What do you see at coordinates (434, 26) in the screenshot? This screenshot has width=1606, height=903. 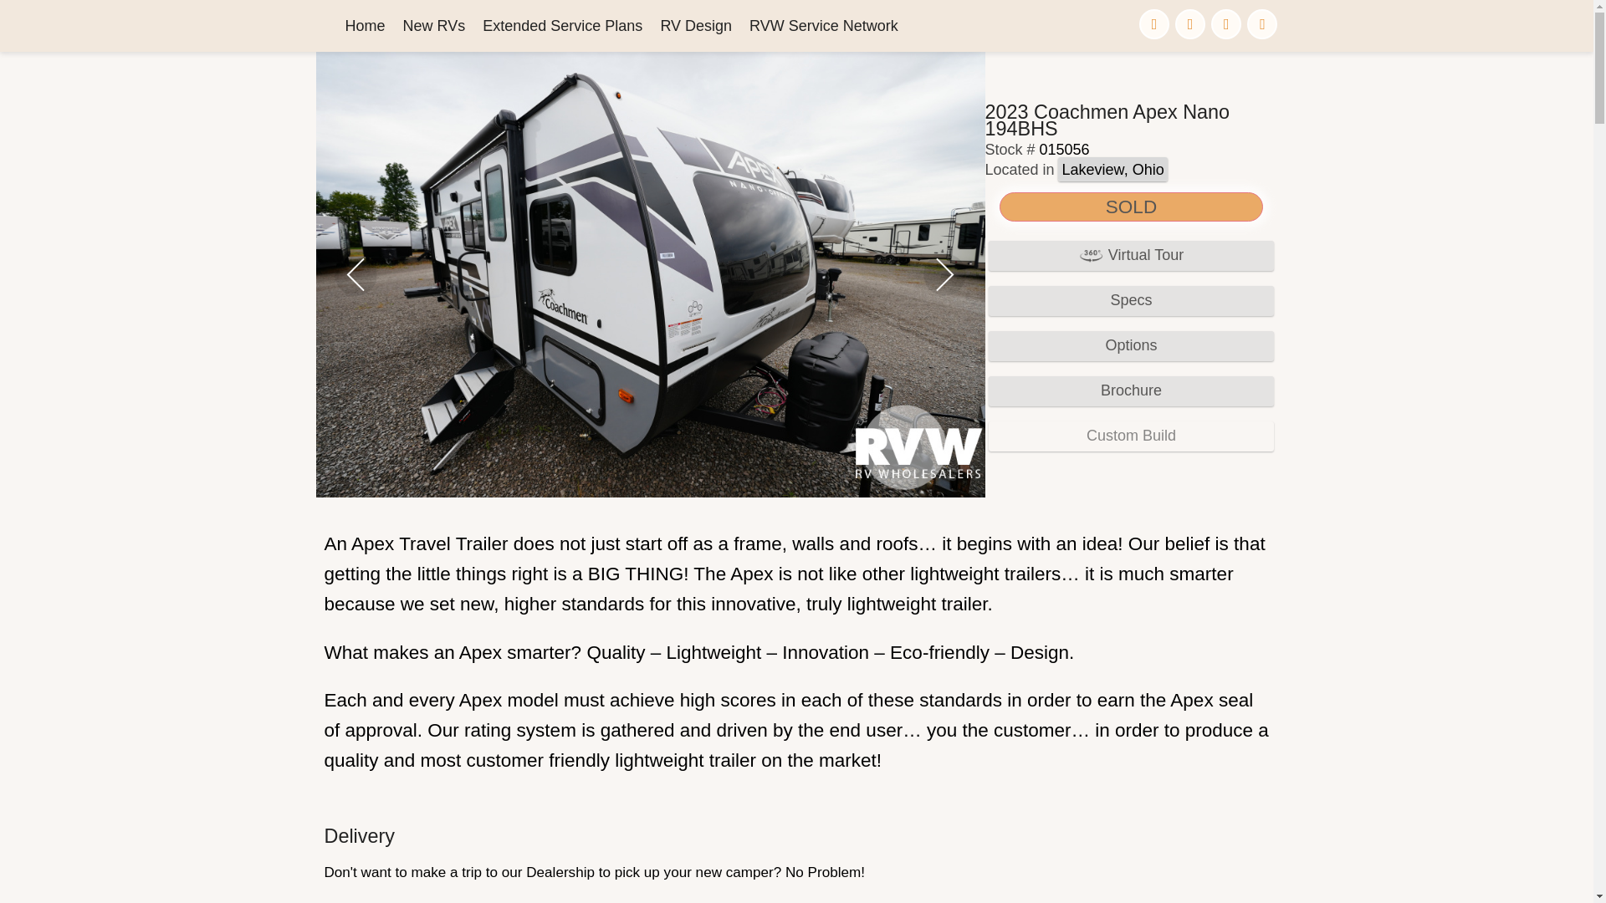 I see `New RVs` at bounding box center [434, 26].